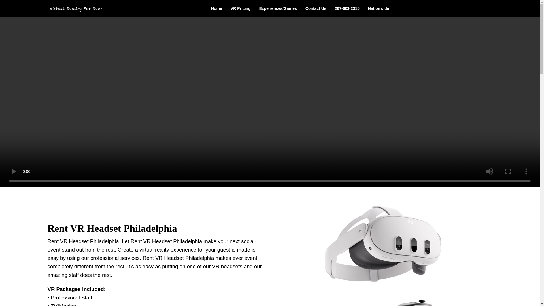 Image resolution: width=544 pixels, height=306 pixels. What do you see at coordinates (216, 8) in the screenshot?
I see `Home` at bounding box center [216, 8].